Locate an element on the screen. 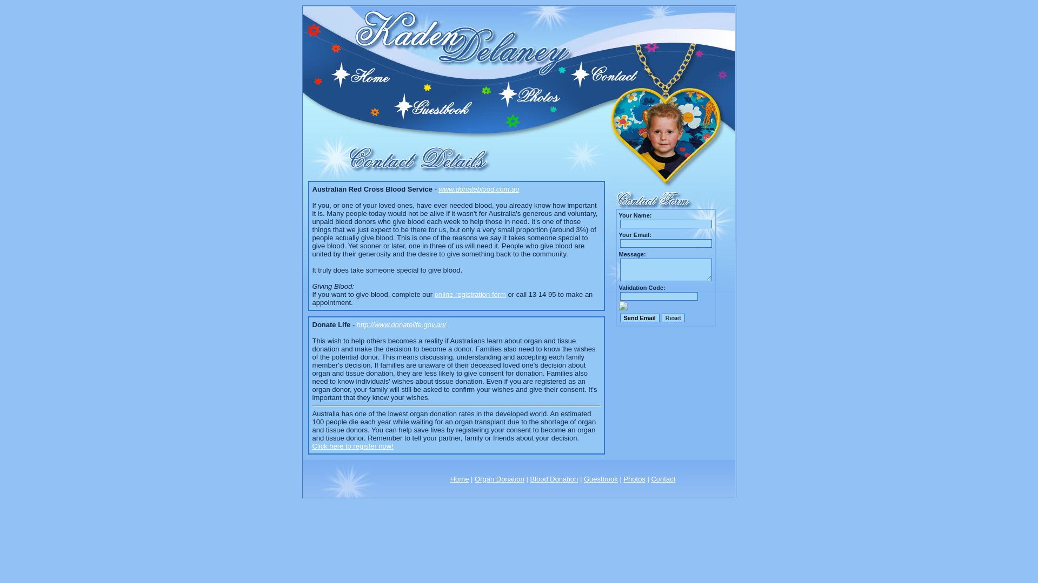 This screenshot has width=1038, height=583. www.donateblood.com.au is located at coordinates (479, 189).